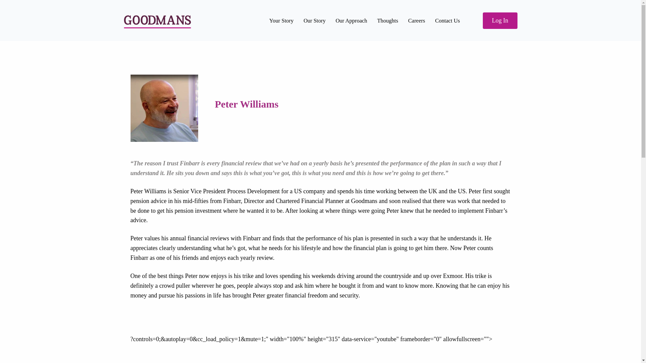  What do you see at coordinates (388, 21) in the screenshot?
I see `Thoughts` at bounding box center [388, 21].